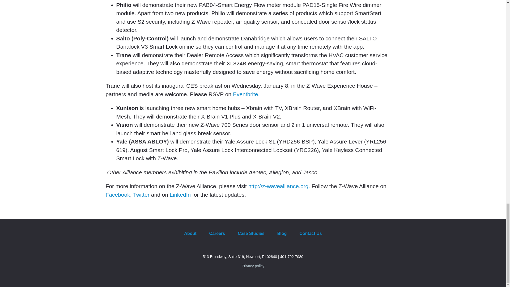 The width and height of the screenshot is (510, 287). Describe the element at coordinates (217, 233) in the screenshot. I see `Careers` at that location.